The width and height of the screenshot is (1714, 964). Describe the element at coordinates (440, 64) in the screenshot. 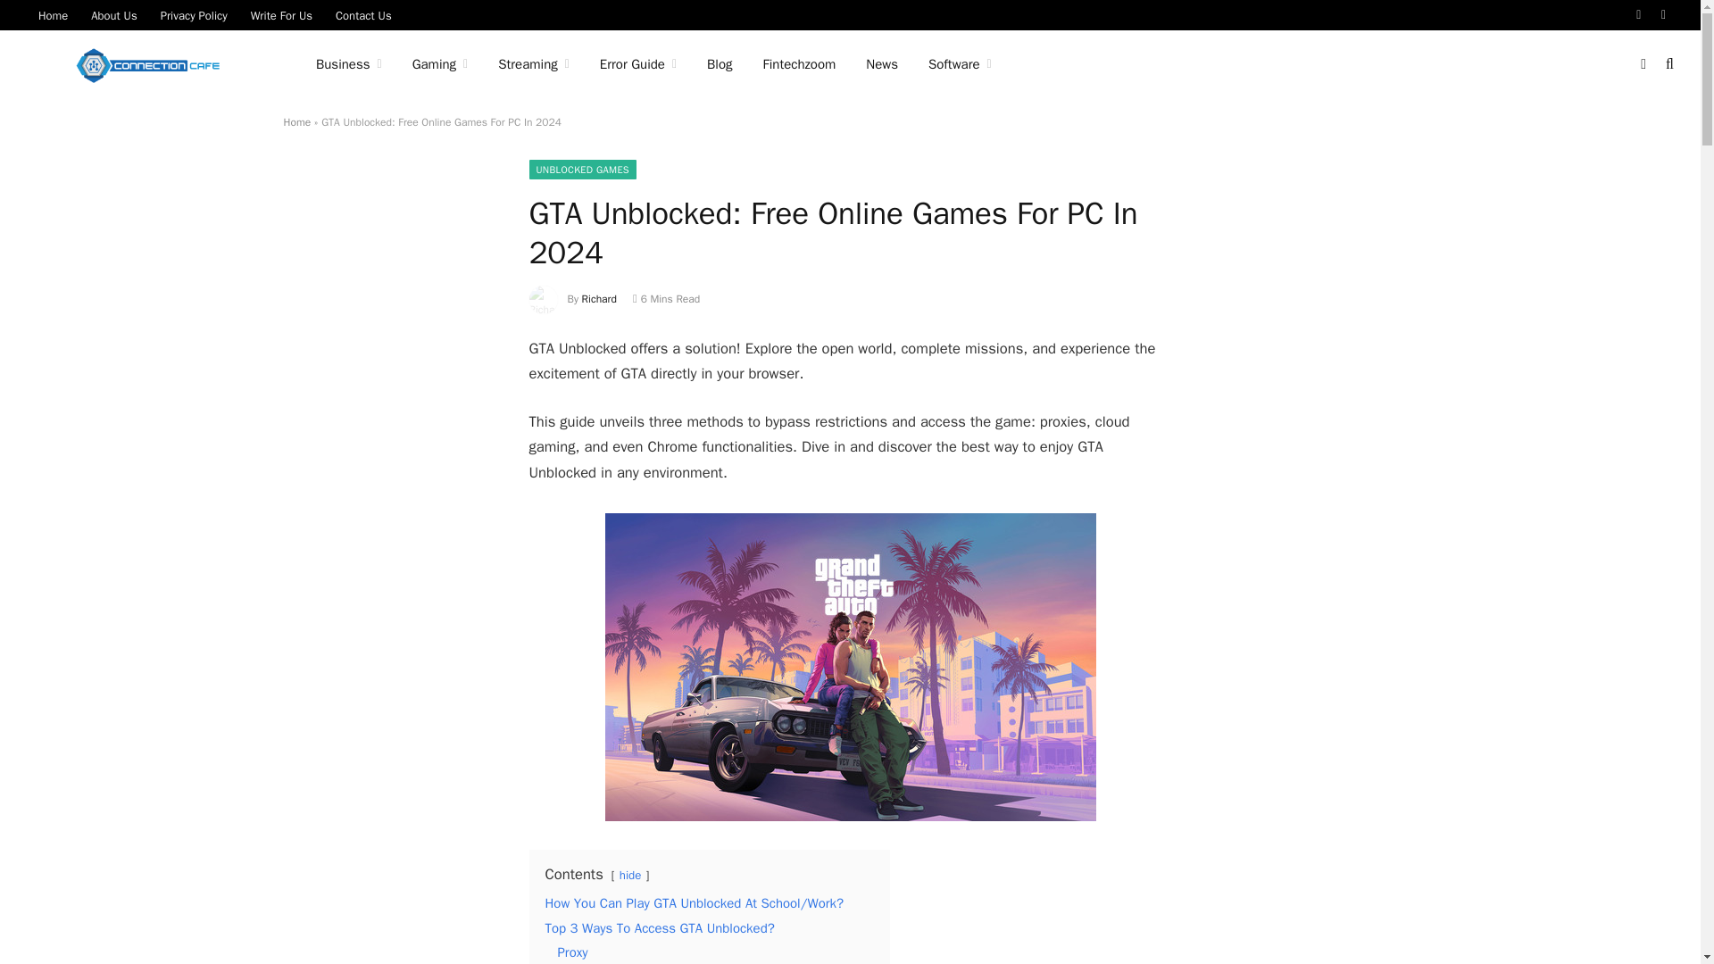

I see `Gaming` at that location.